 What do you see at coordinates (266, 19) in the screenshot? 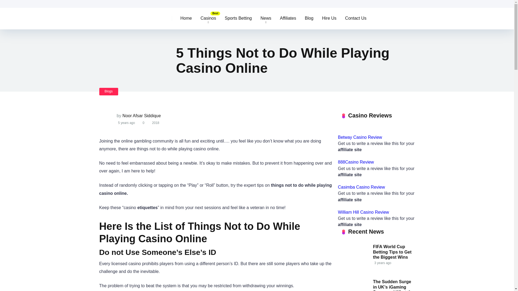
I see `News` at bounding box center [266, 19].